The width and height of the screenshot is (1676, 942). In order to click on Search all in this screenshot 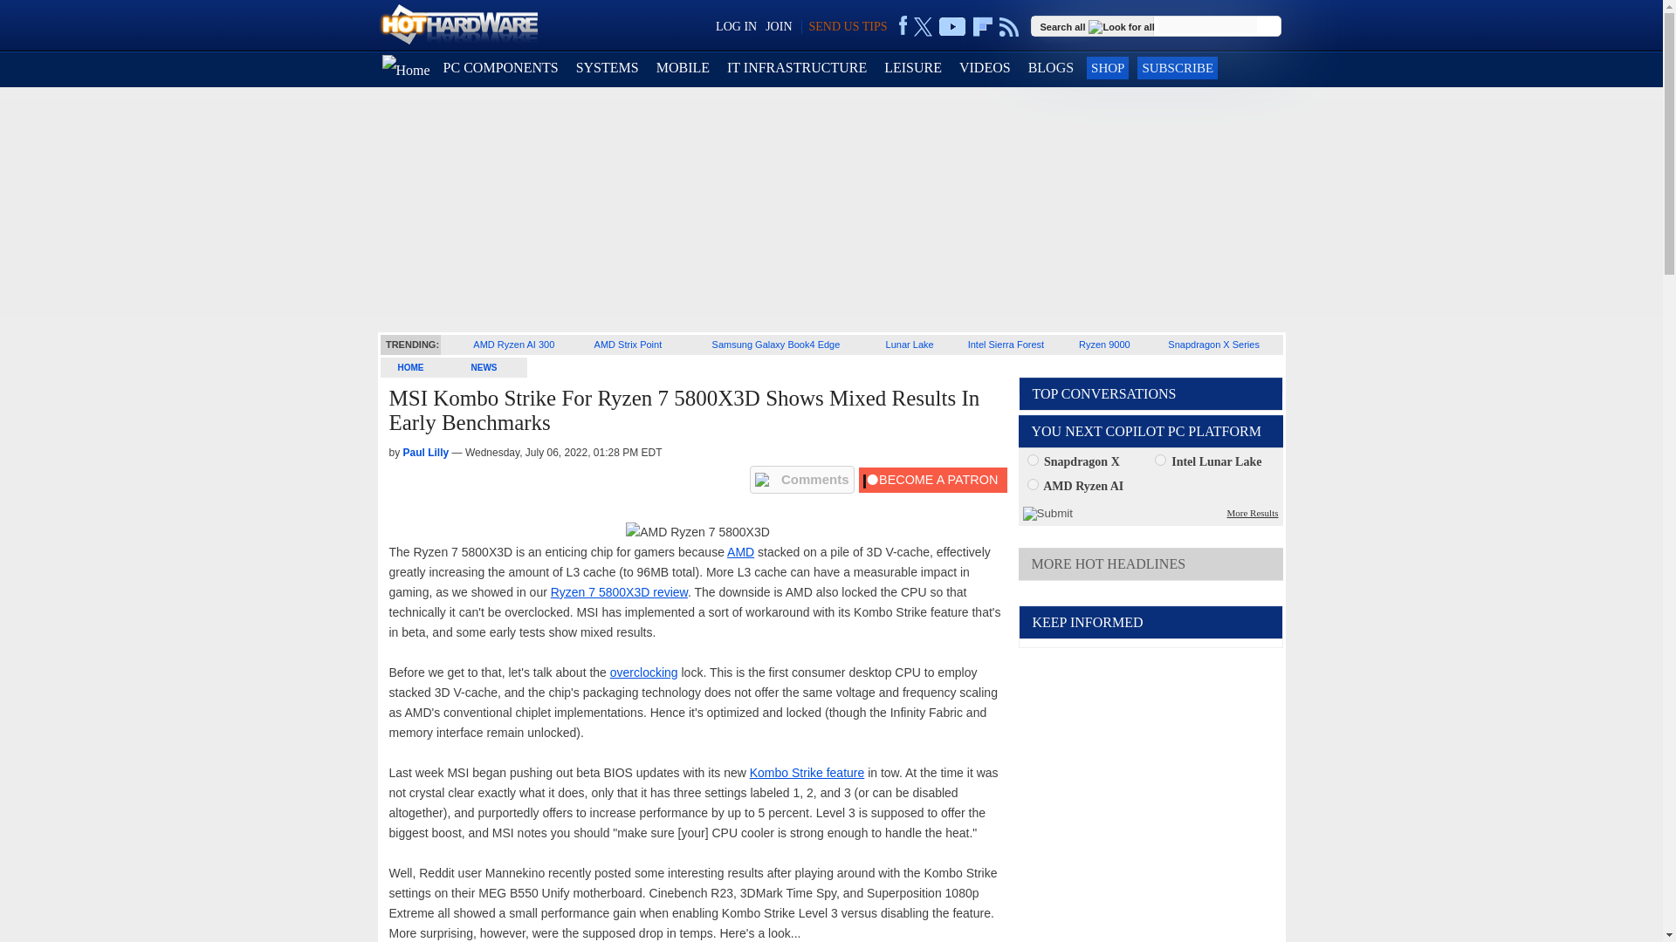, I will do `click(1099, 25)`.